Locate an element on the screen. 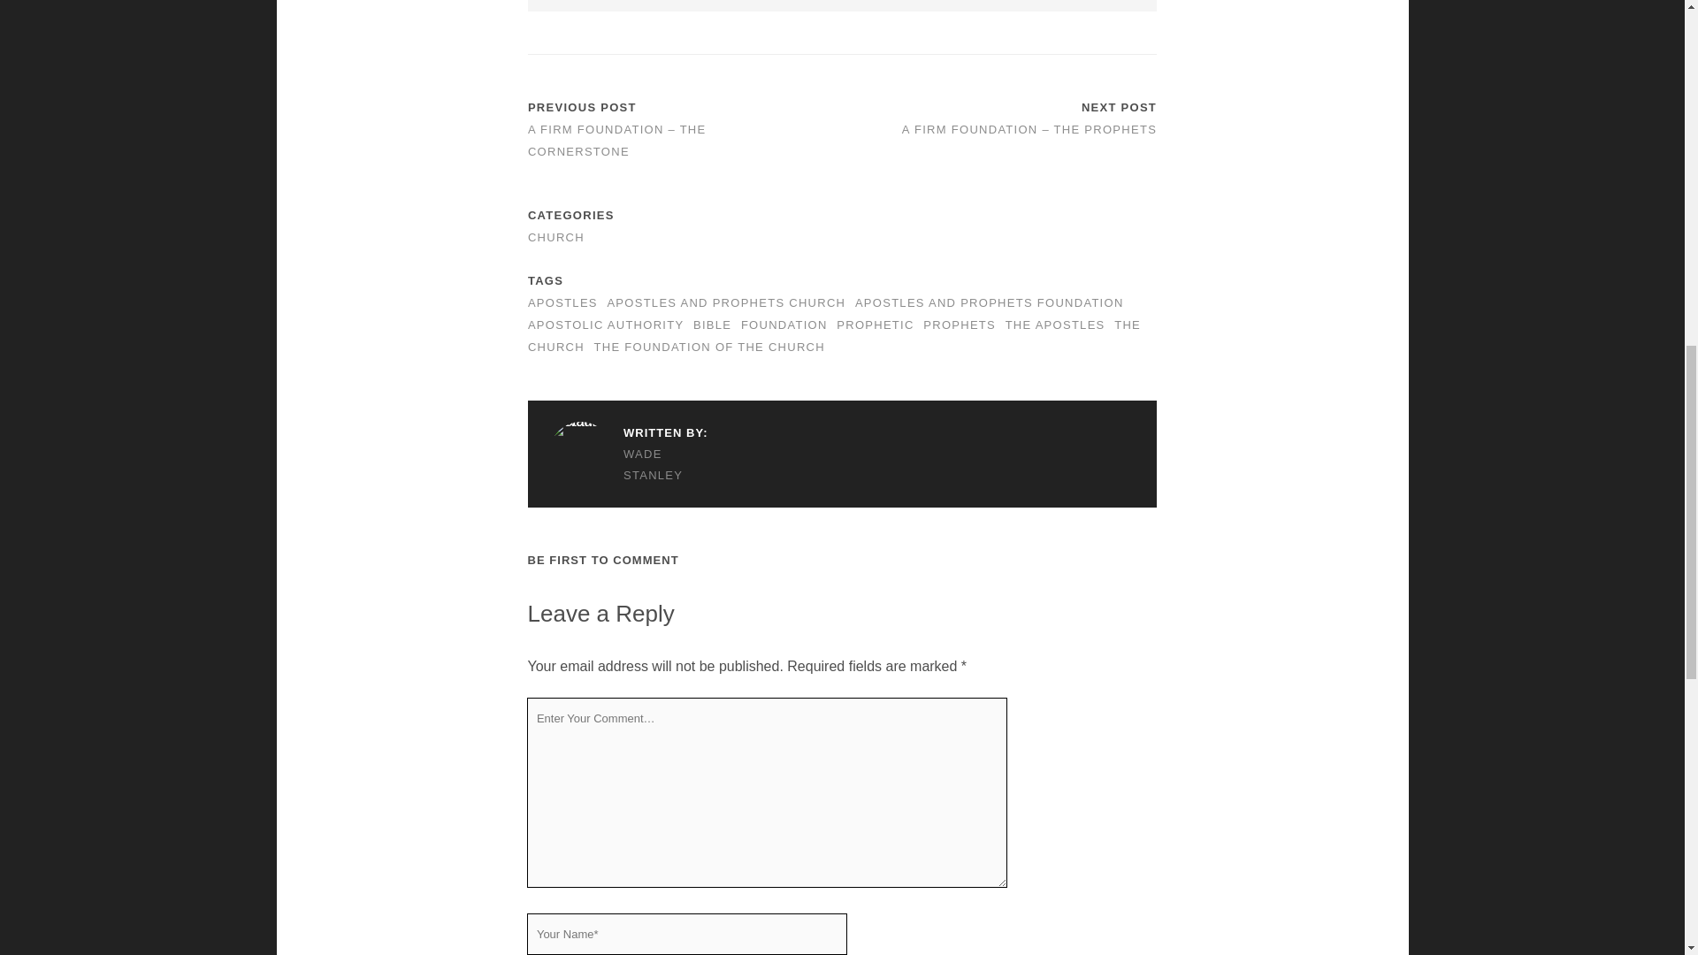 This screenshot has width=1698, height=955. THE CHURCH is located at coordinates (835, 335).